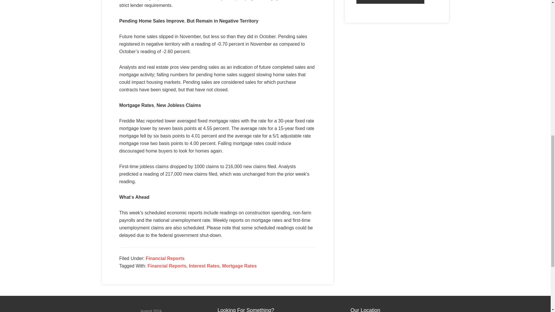 The image size is (555, 312). What do you see at coordinates (165, 258) in the screenshot?
I see `Financial Reports` at bounding box center [165, 258].